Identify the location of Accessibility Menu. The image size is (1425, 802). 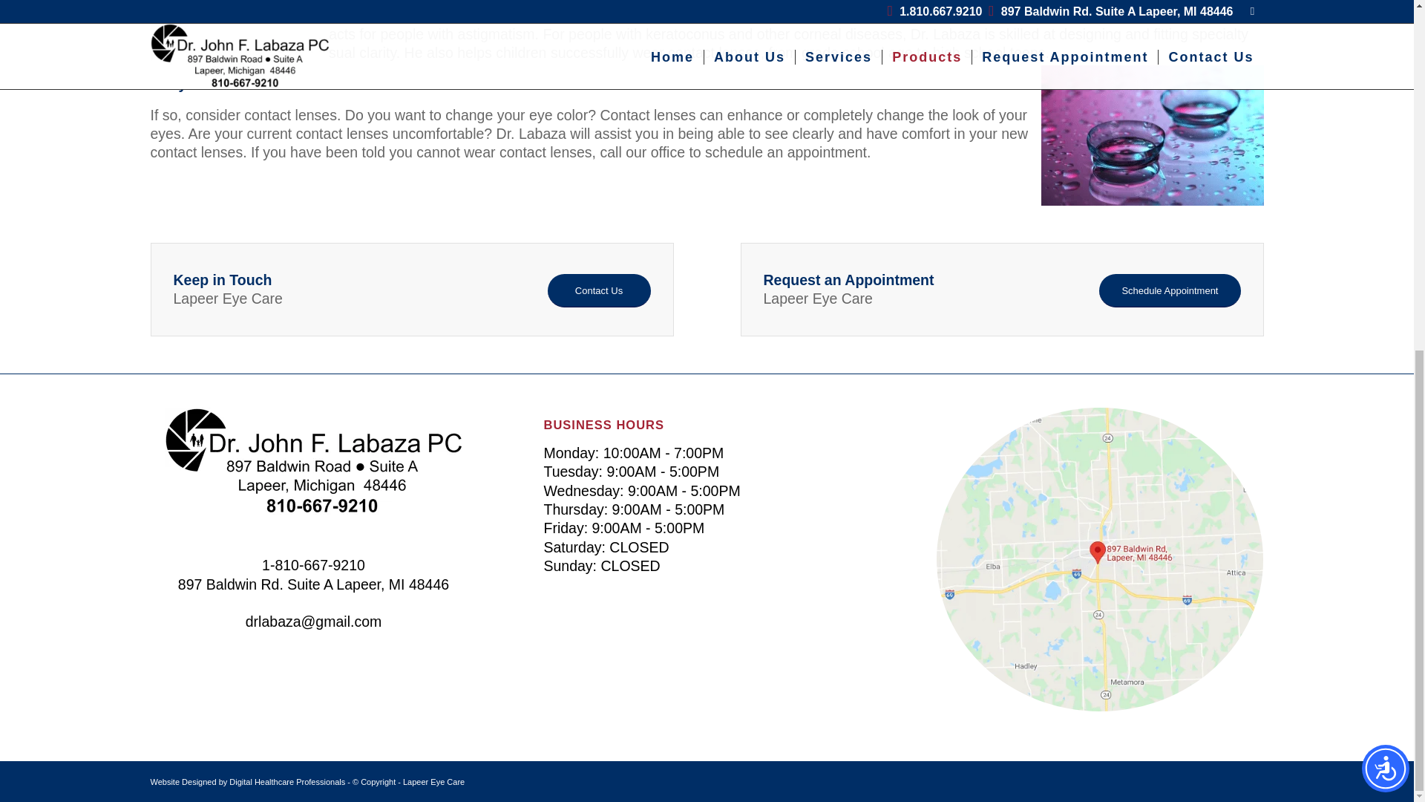
(1385, 150).